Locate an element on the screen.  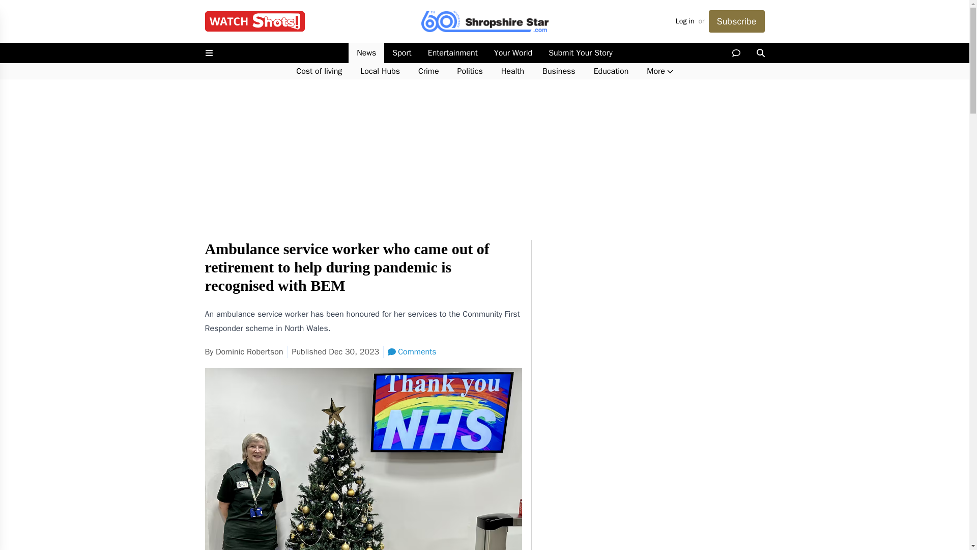
Entertainment is located at coordinates (453, 53).